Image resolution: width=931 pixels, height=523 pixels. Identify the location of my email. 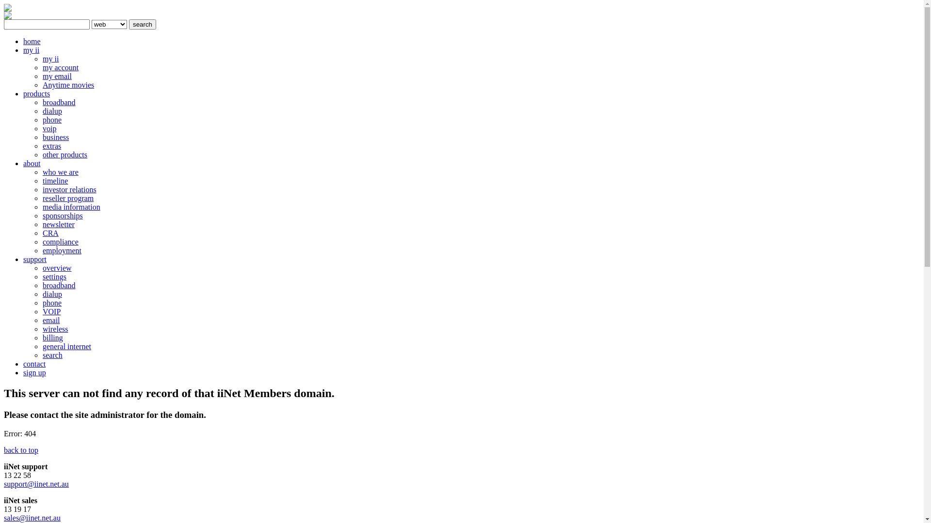
(57, 77).